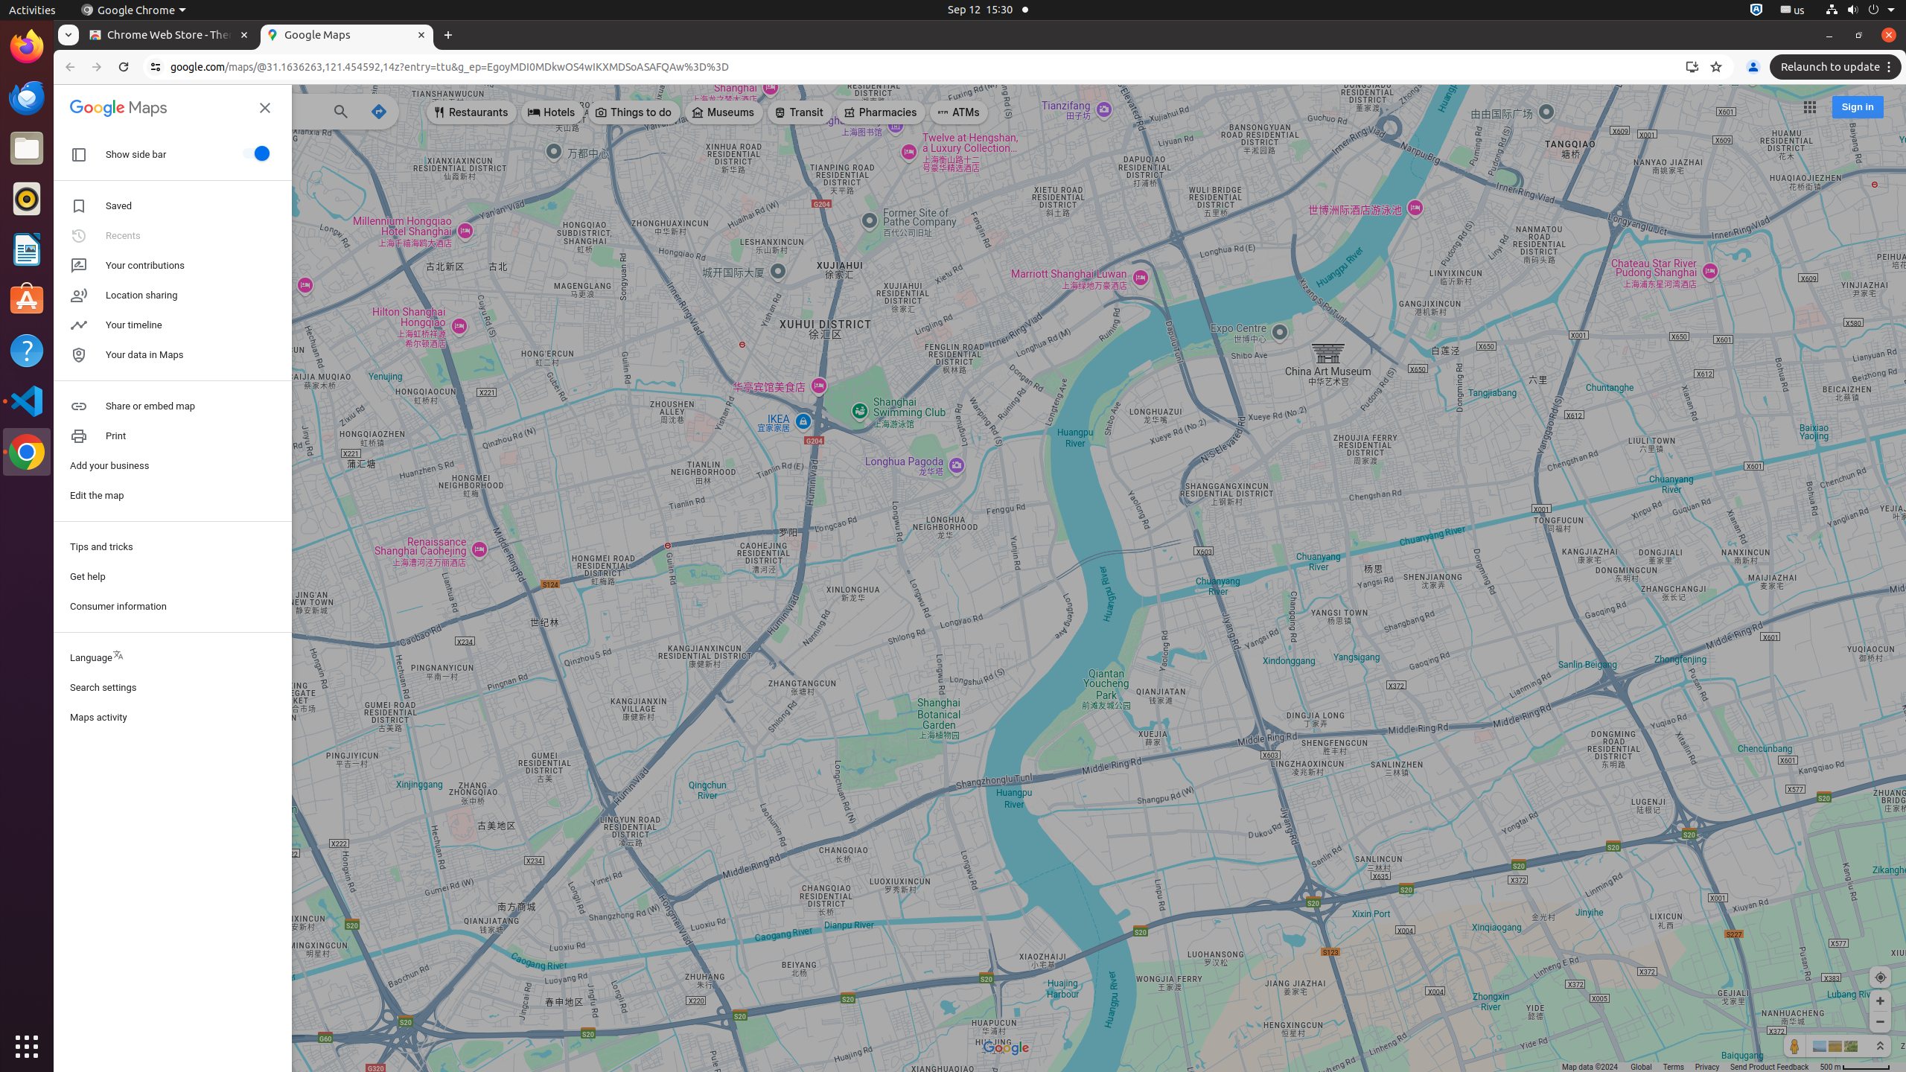 The width and height of the screenshot is (1906, 1072). I want to click on Add your business, so click(173, 466).